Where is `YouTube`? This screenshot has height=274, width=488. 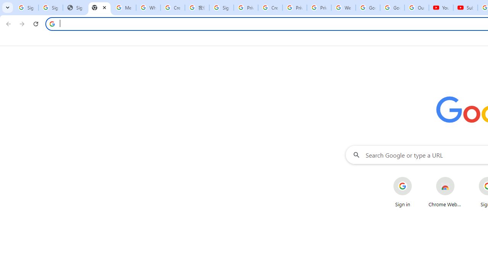
YouTube is located at coordinates (441, 8).